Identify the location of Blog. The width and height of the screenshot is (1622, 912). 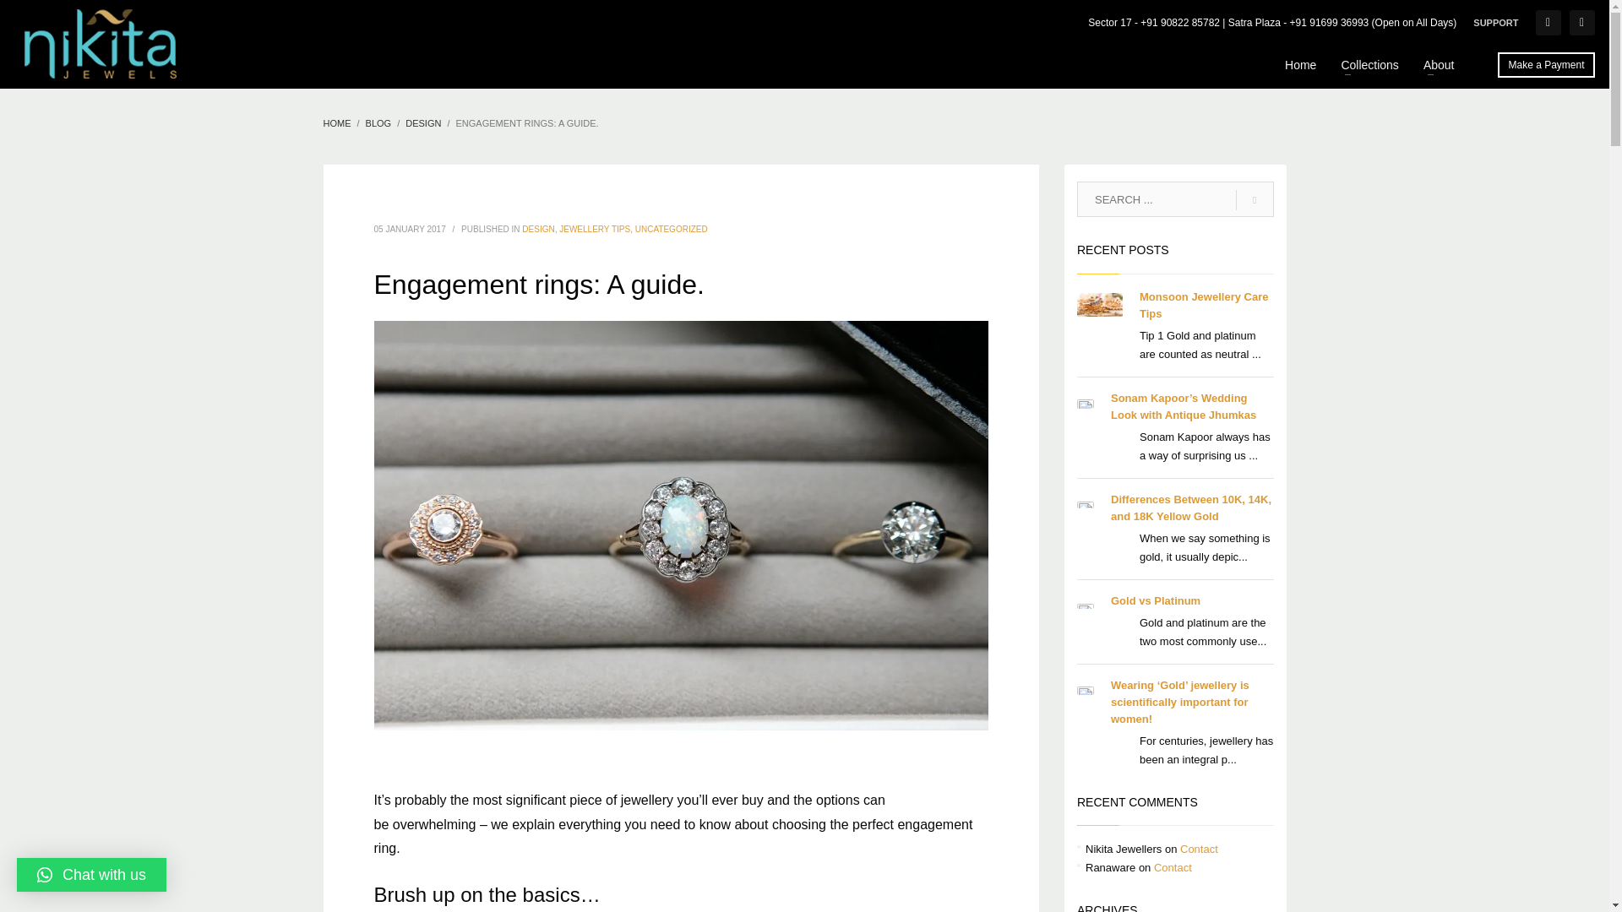
(378, 123).